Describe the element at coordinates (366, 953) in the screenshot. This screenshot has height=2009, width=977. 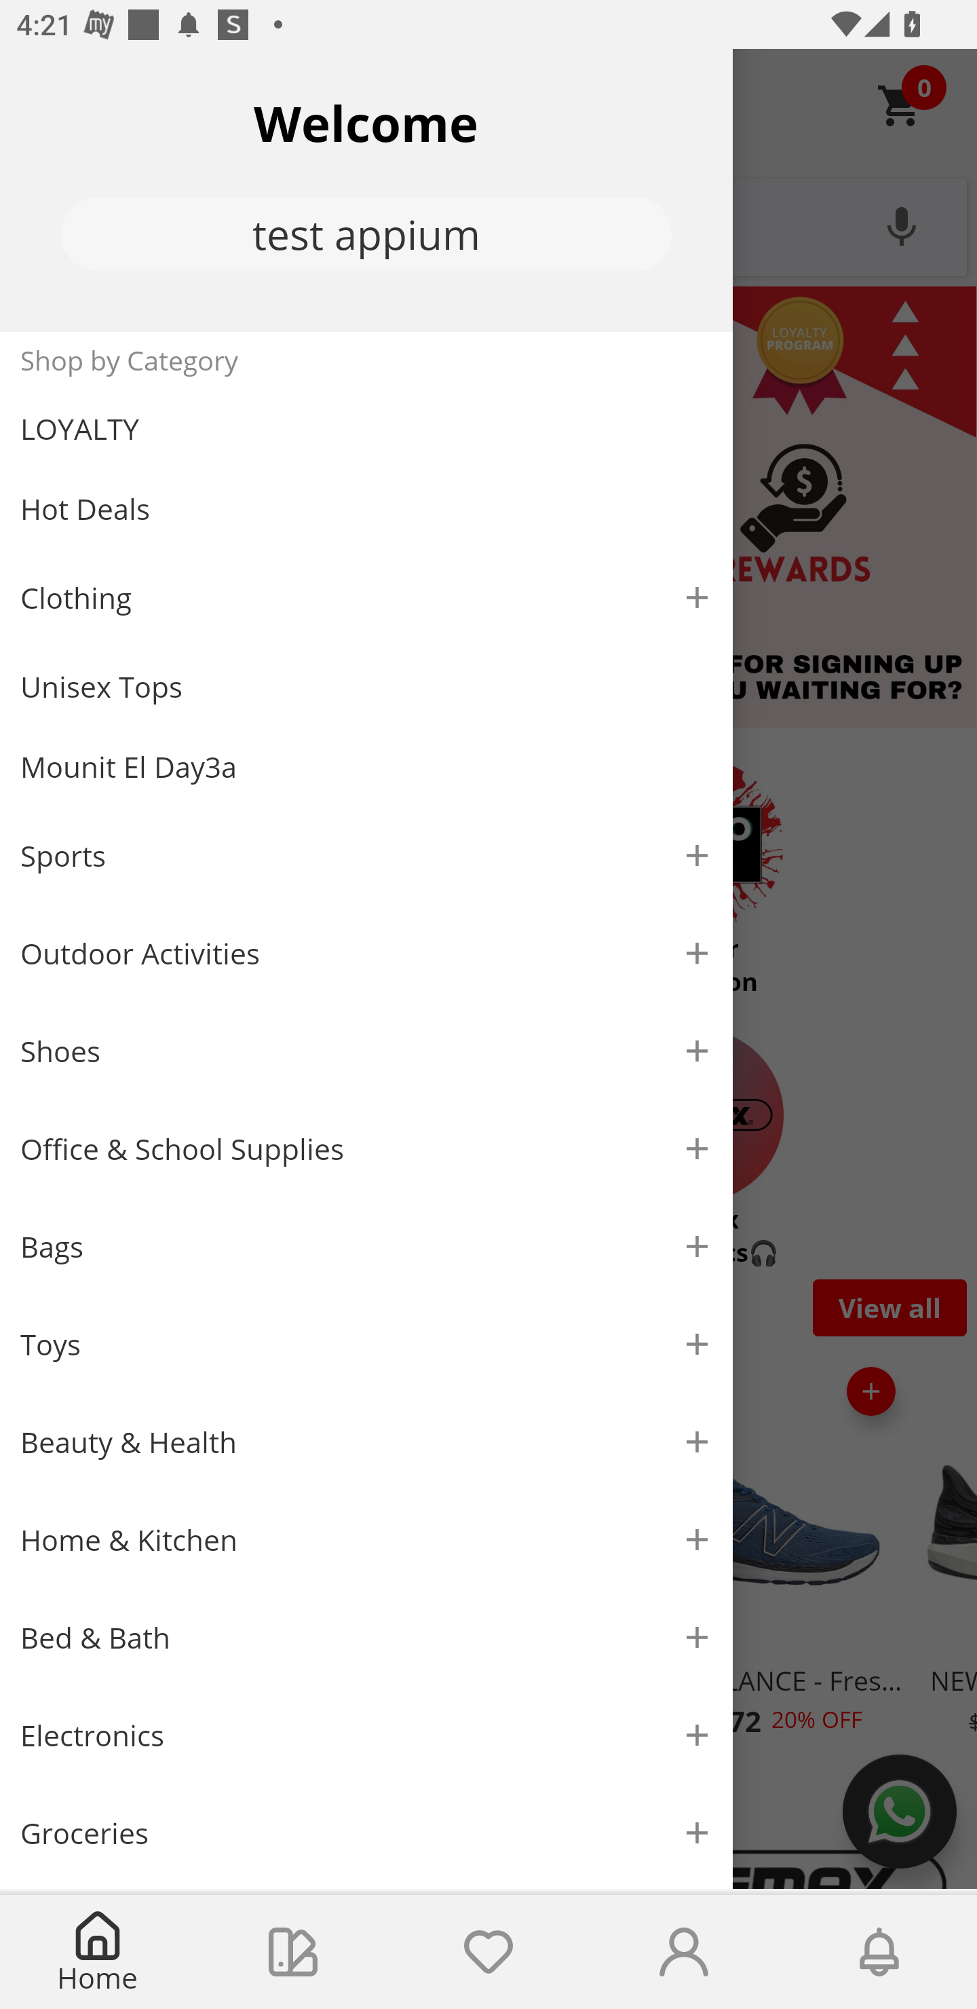
I see `Outdoor Activities` at that location.